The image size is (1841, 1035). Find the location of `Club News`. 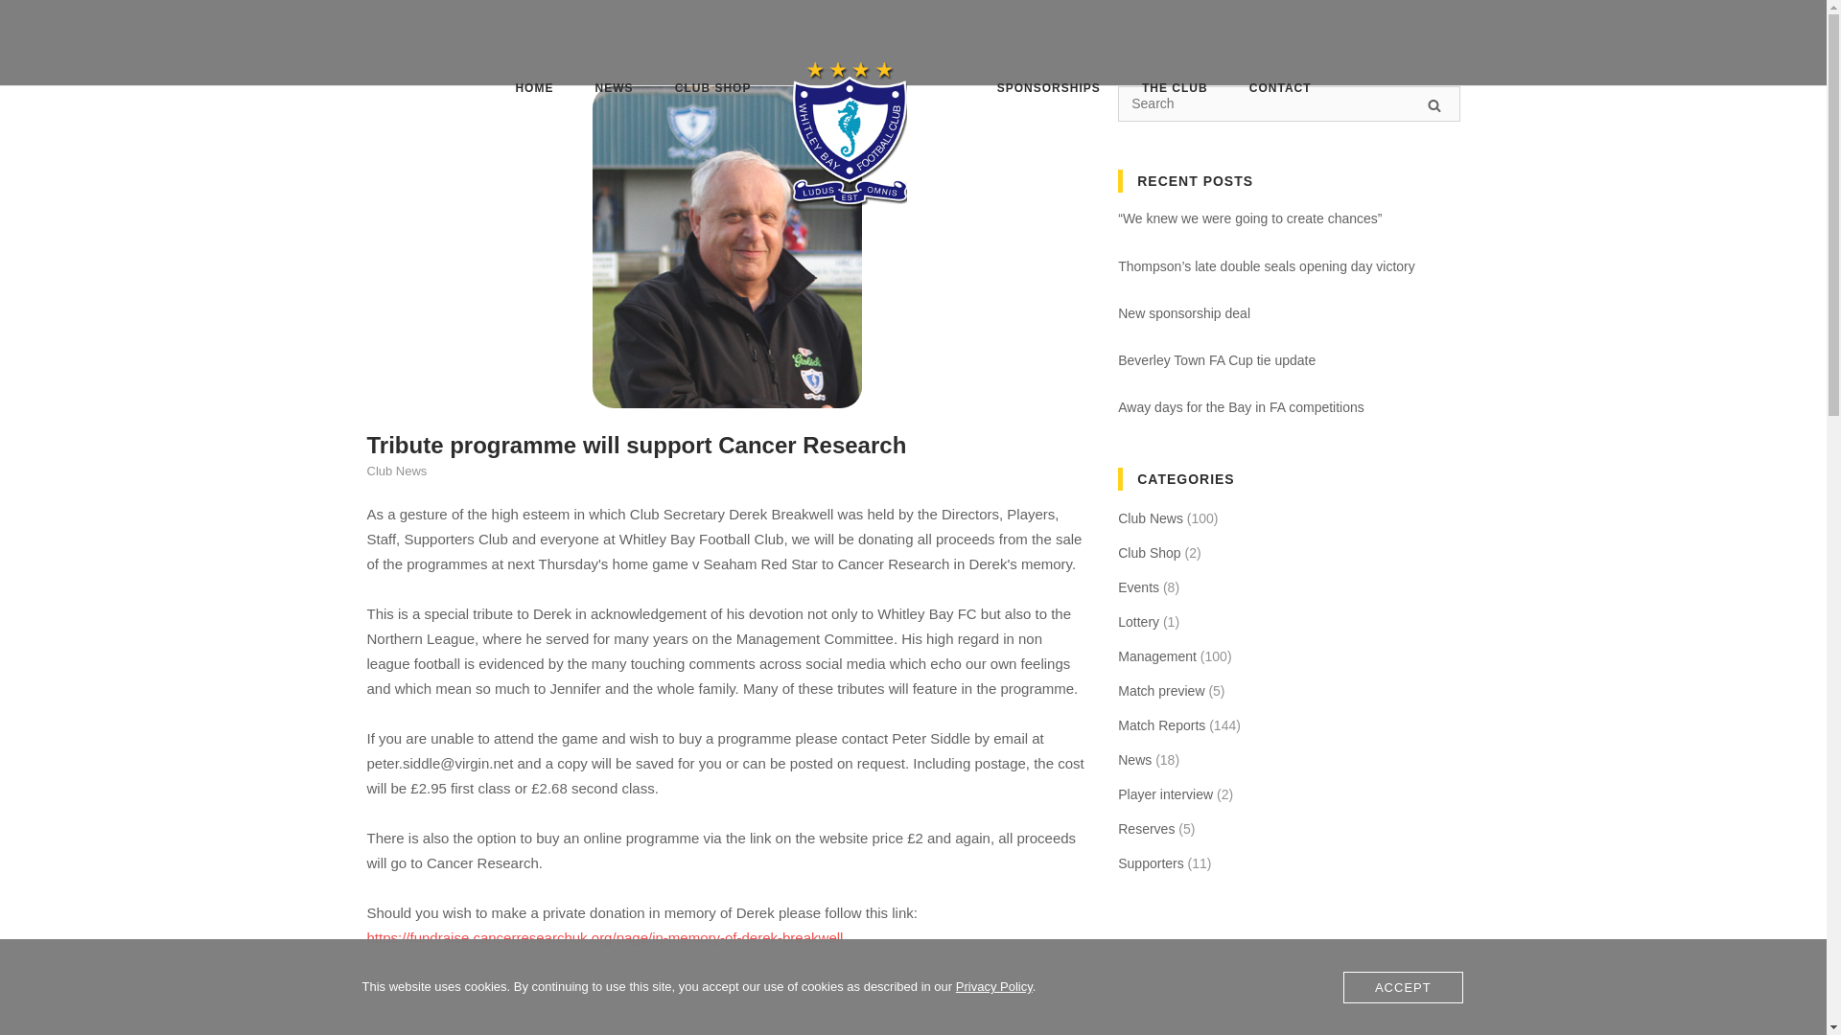

Club News is located at coordinates (397, 470).